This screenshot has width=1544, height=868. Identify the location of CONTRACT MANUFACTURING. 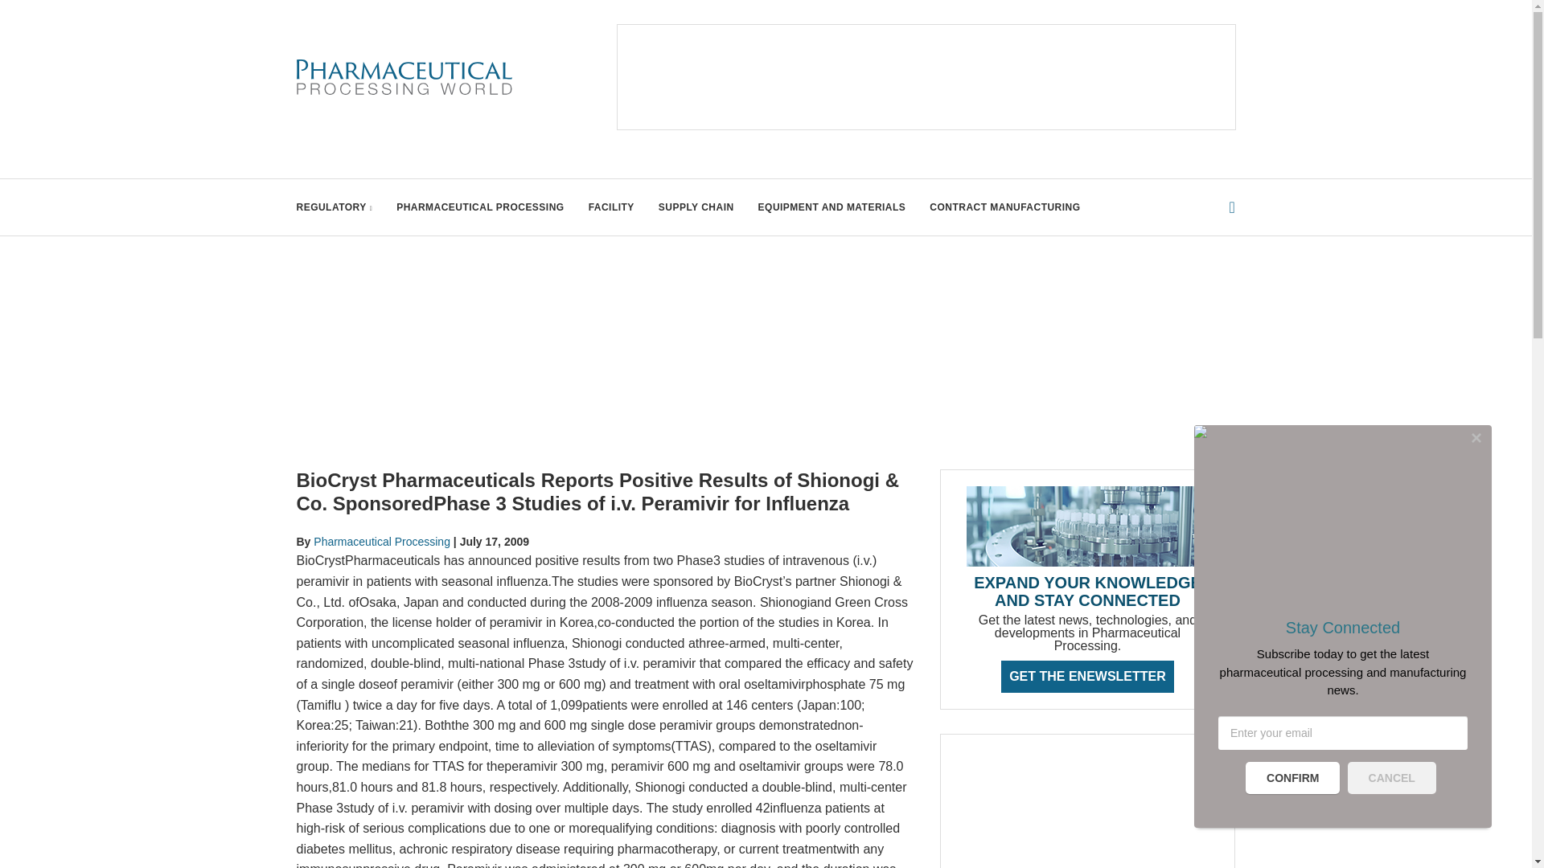
(1004, 207).